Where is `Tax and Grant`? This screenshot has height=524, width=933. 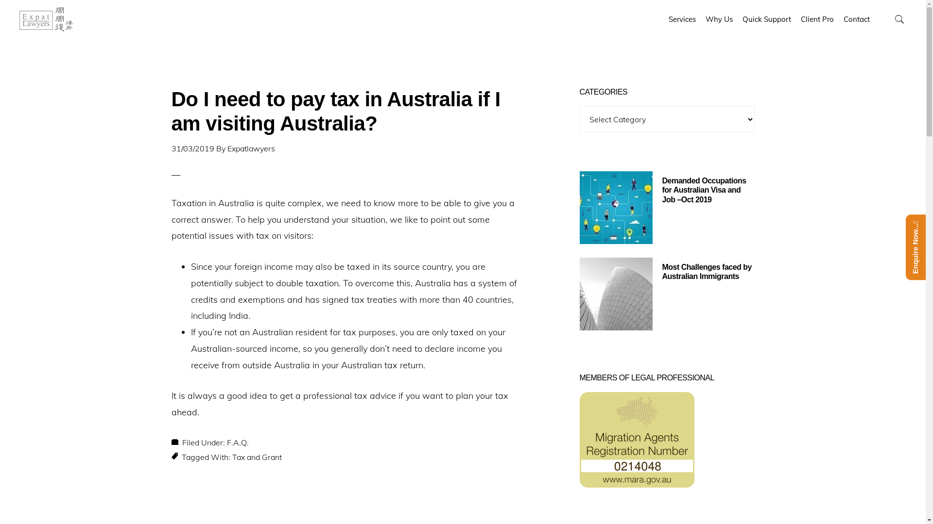 Tax and Grant is located at coordinates (257, 457).